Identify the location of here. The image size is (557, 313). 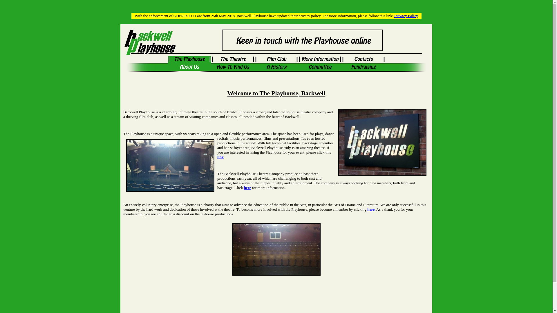
(371, 209).